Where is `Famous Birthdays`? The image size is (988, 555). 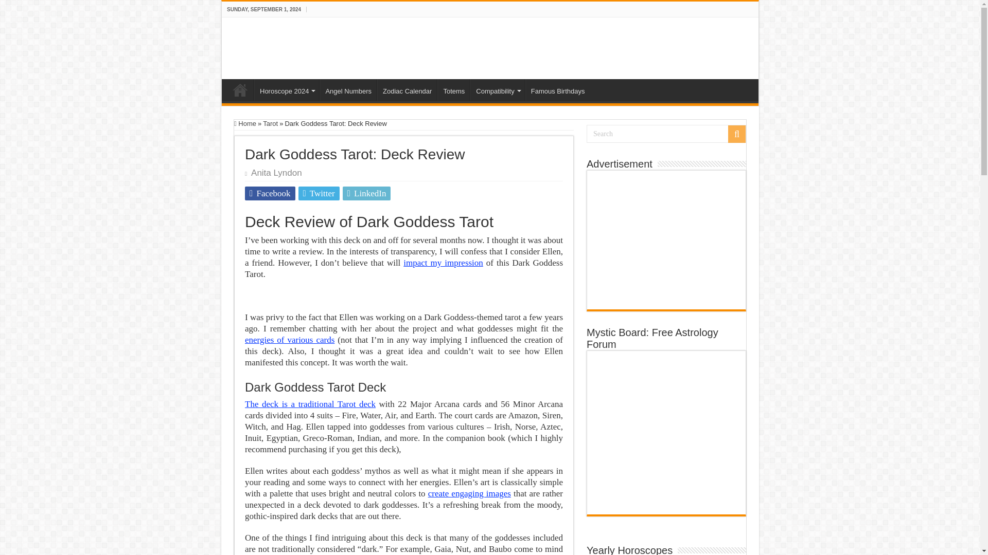
Famous Birthdays is located at coordinates (558, 89).